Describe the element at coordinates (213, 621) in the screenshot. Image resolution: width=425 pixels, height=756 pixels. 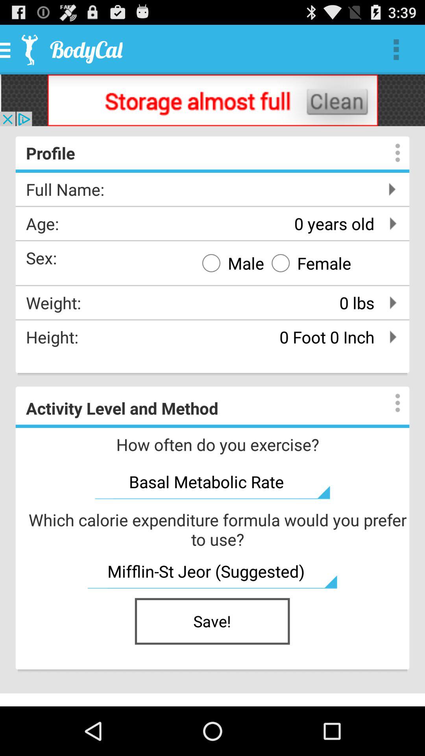
I see `click on save` at that location.